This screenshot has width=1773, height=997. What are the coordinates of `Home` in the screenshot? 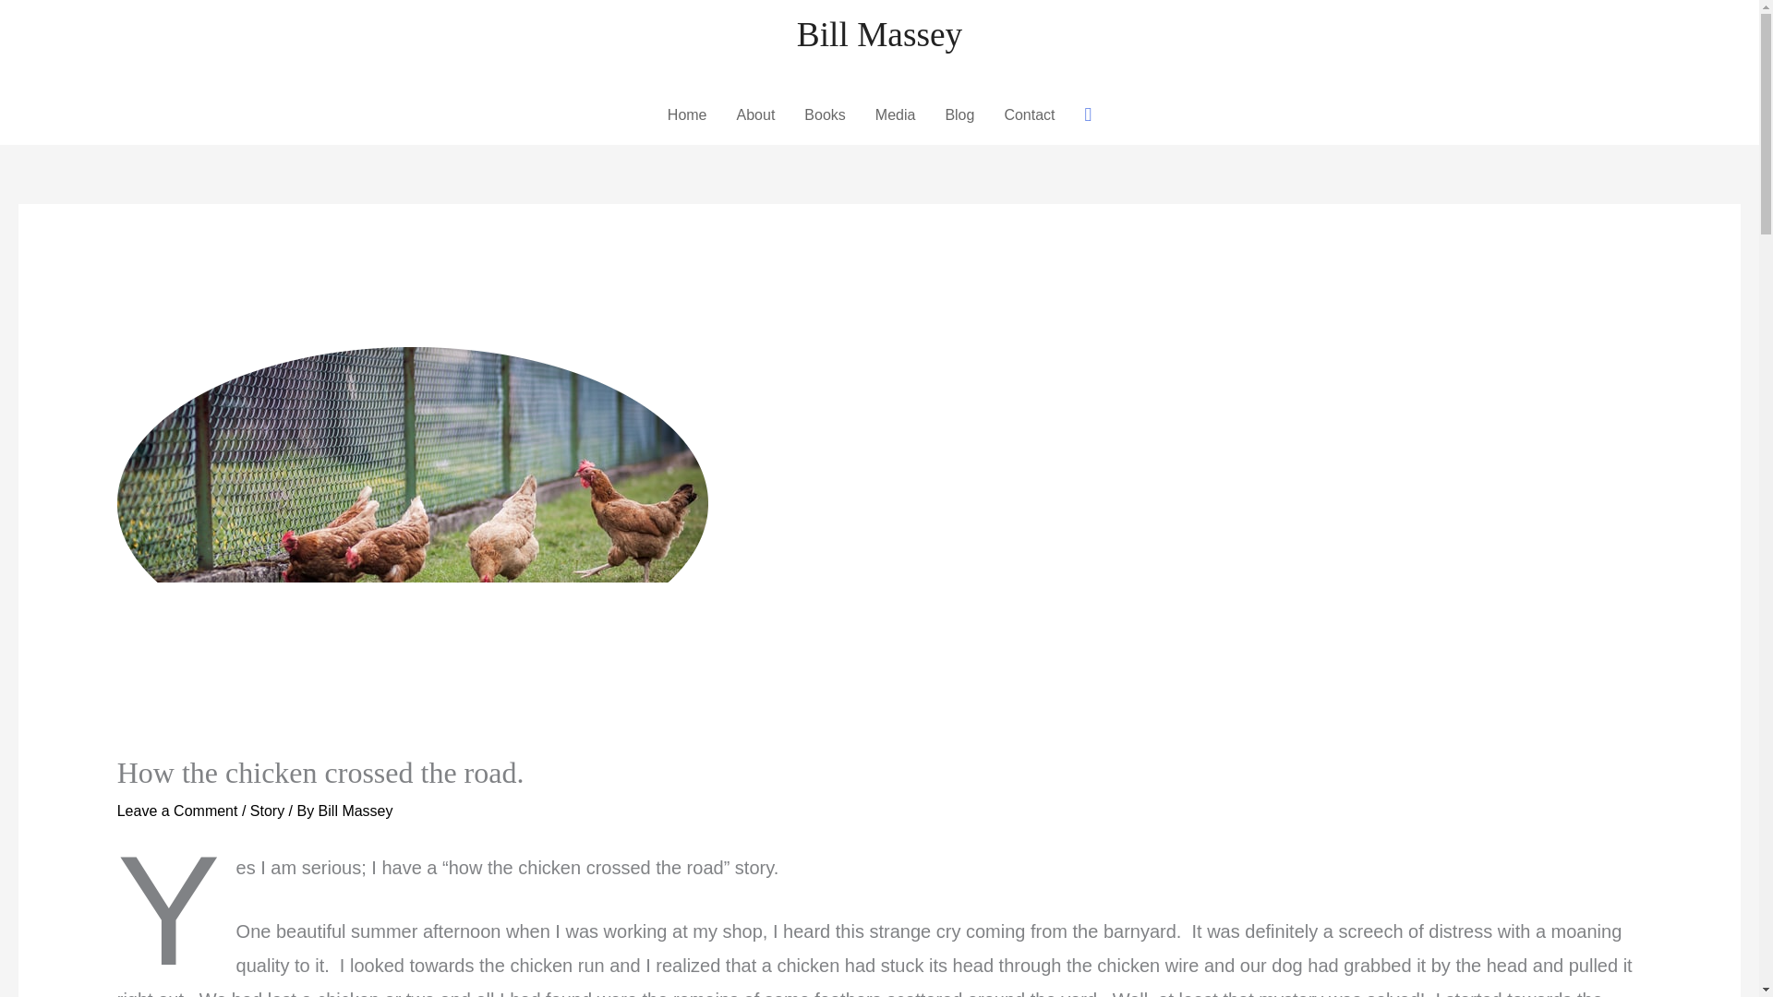 It's located at (687, 114).